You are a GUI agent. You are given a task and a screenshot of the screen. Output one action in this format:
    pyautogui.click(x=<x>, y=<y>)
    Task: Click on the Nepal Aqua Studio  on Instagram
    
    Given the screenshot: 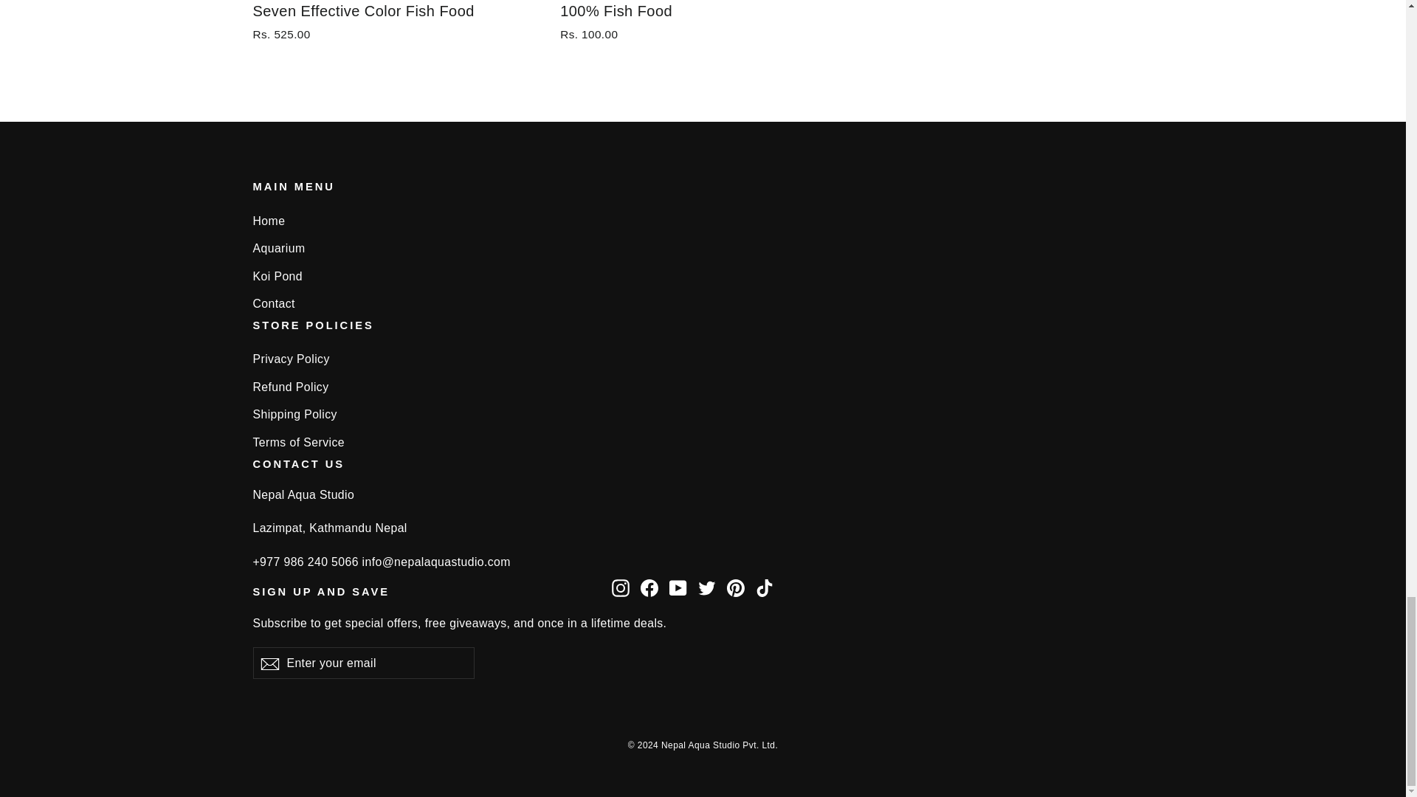 What is the action you would take?
    pyautogui.click(x=620, y=587)
    